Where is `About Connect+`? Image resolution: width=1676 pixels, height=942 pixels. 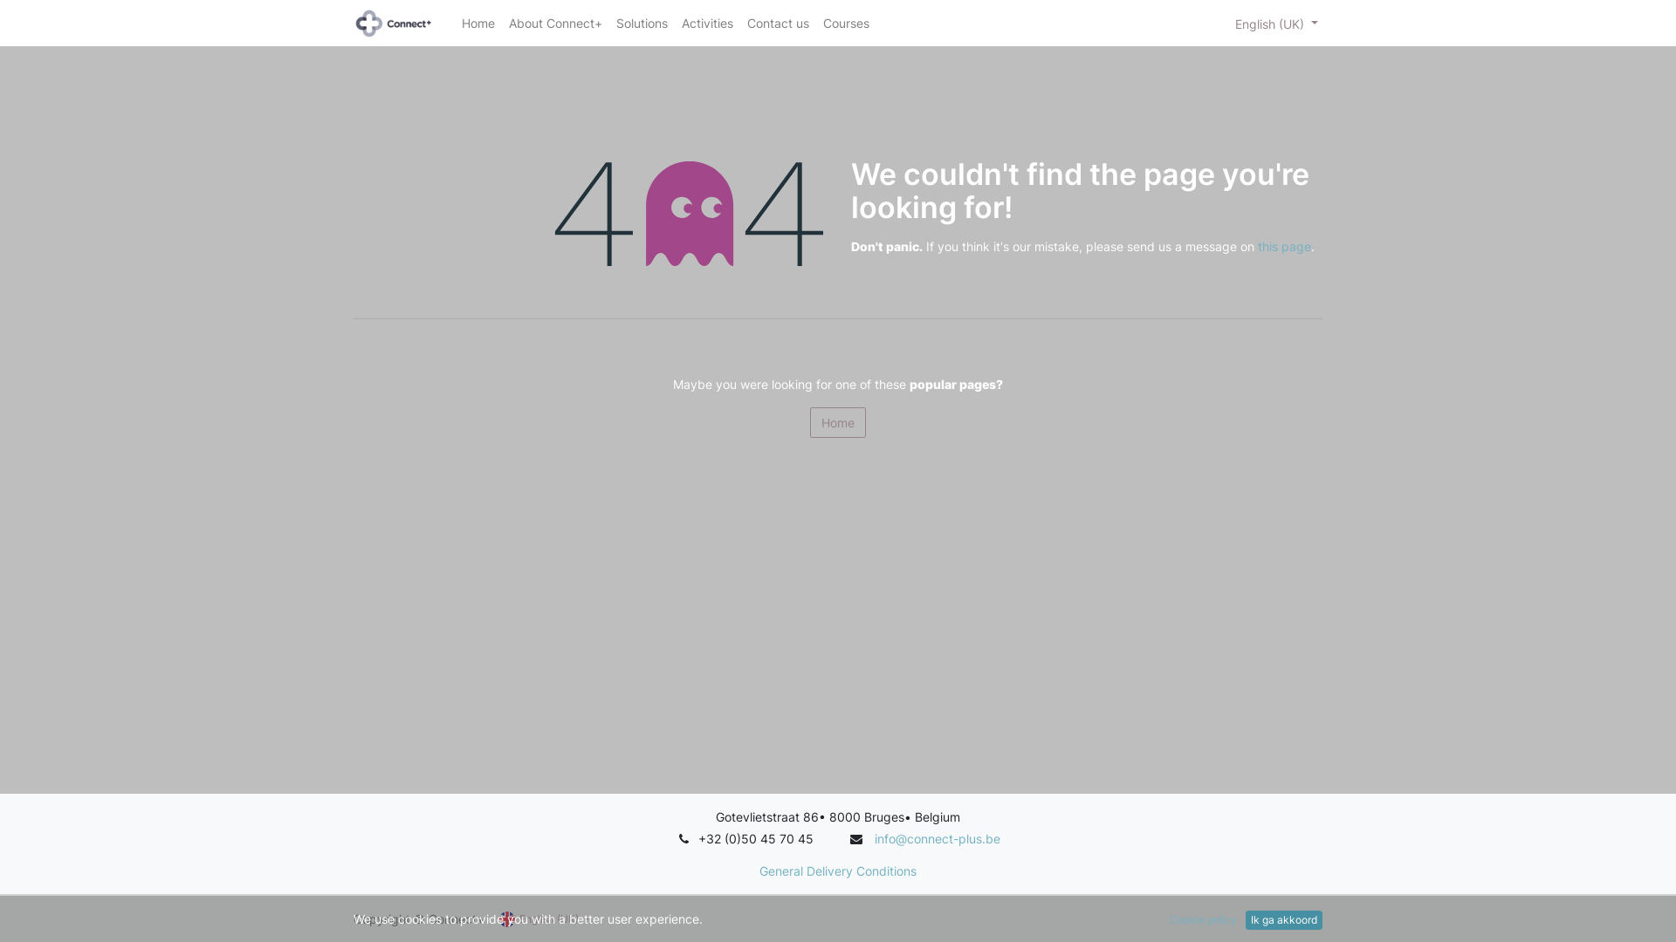 About Connect+ is located at coordinates (555, 23).